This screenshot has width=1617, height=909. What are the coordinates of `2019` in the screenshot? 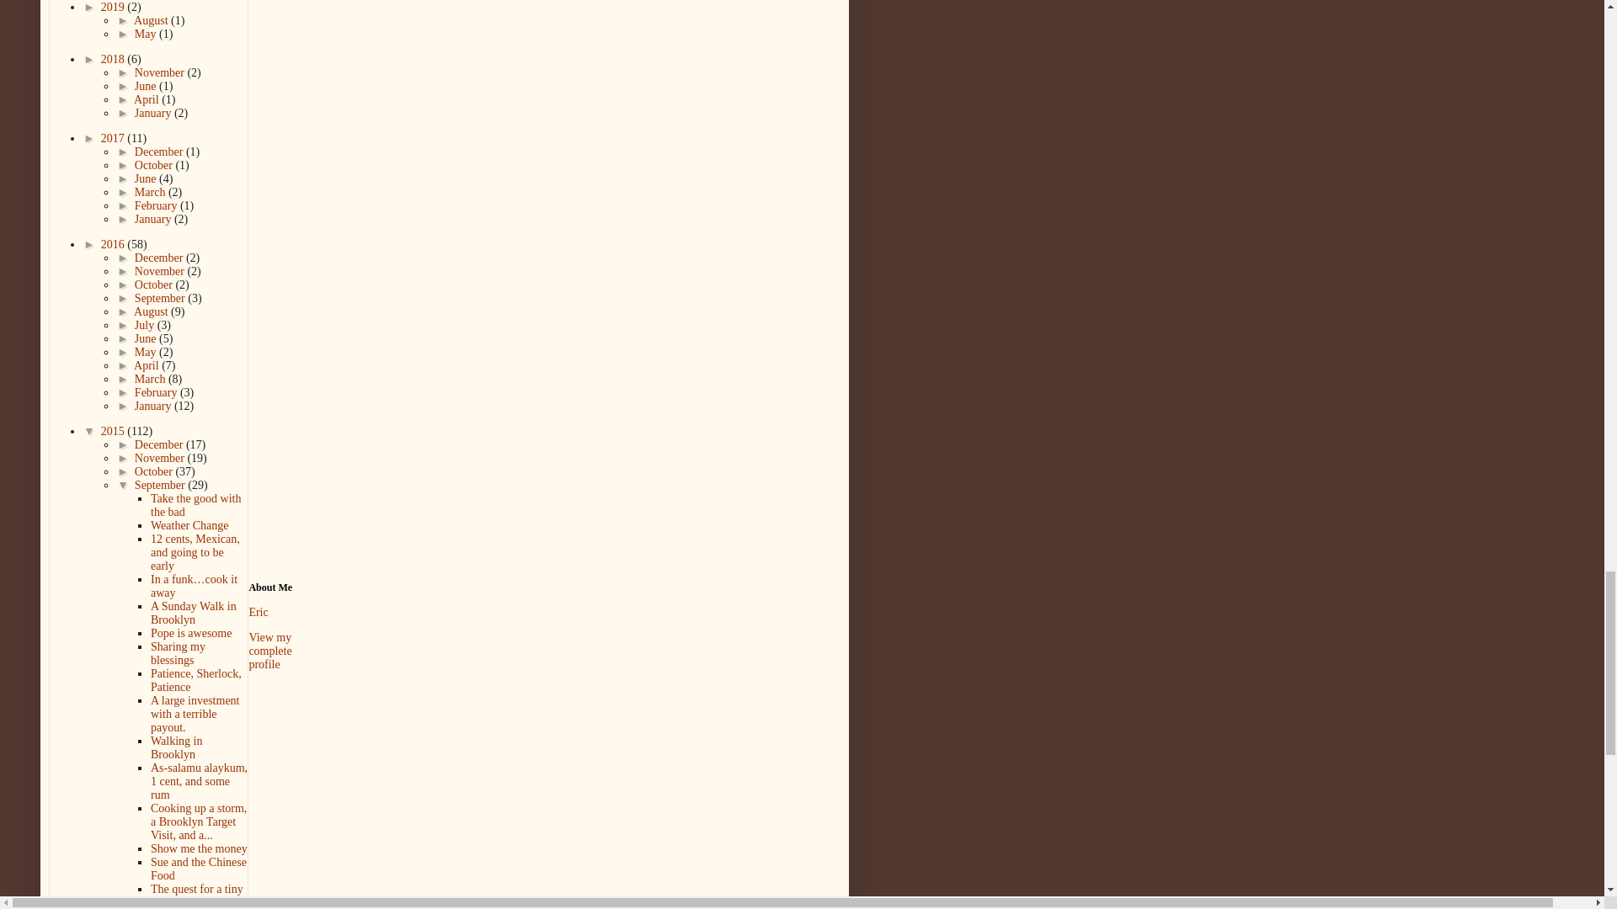 It's located at (114, 7).